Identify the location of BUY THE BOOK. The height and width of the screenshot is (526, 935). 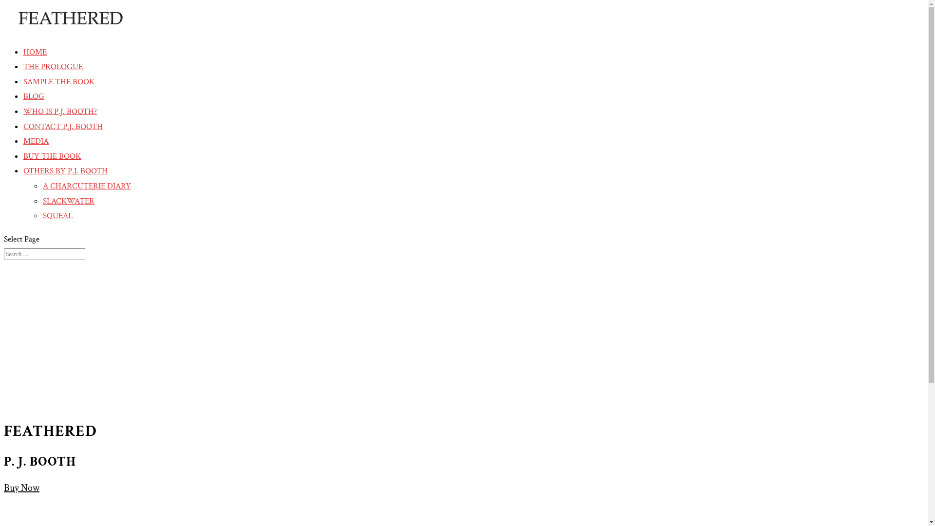
(53, 156).